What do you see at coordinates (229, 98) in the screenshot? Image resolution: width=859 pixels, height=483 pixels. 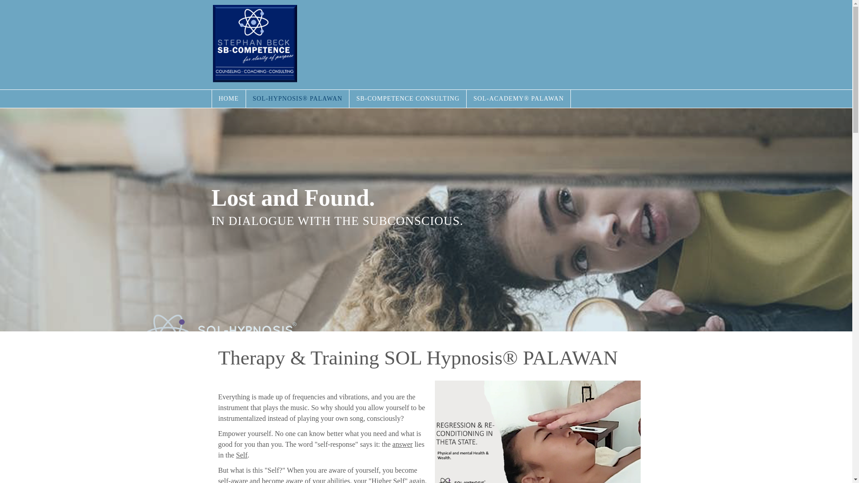 I see `HOME` at bounding box center [229, 98].